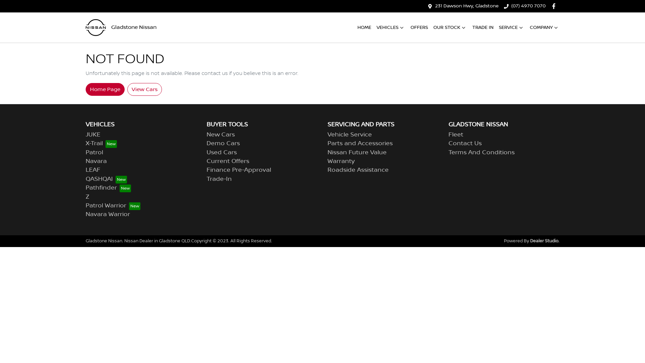 The image size is (645, 363). What do you see at coordinates (101, 144) in the screenshot?
I see `X-Trail` at bounding box center [101, 144].